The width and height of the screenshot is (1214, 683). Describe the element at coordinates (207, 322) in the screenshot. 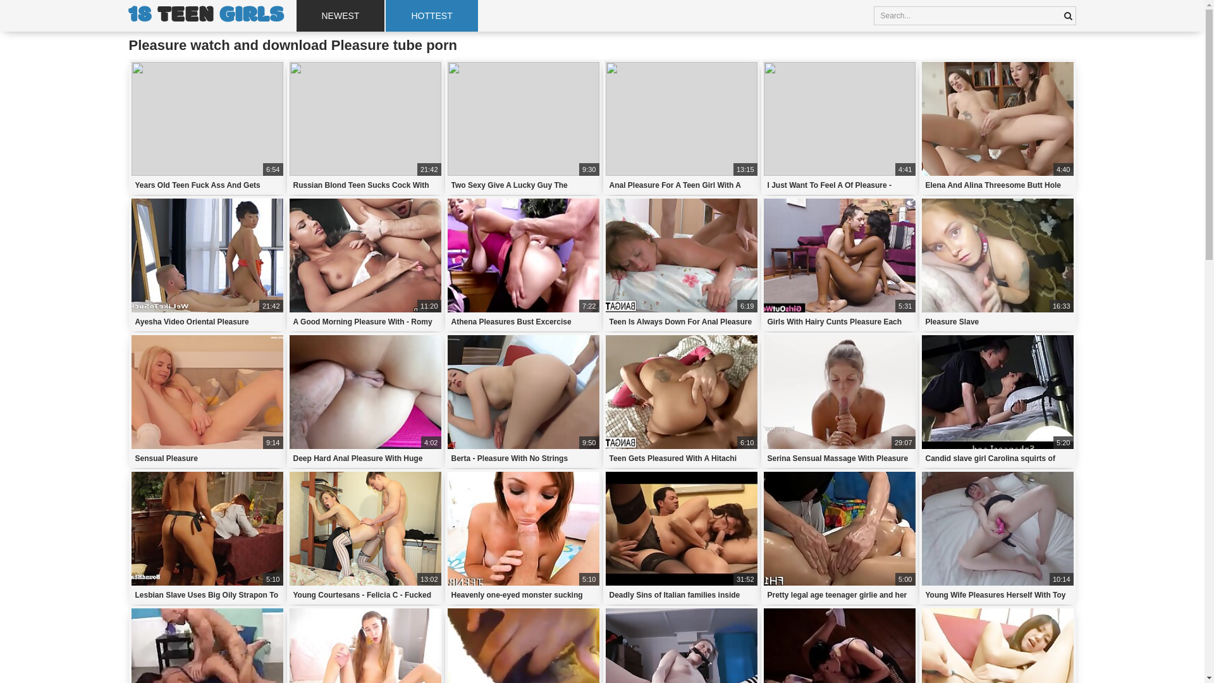

I see `Ayesha Video Oriental Pleasure` at that location.